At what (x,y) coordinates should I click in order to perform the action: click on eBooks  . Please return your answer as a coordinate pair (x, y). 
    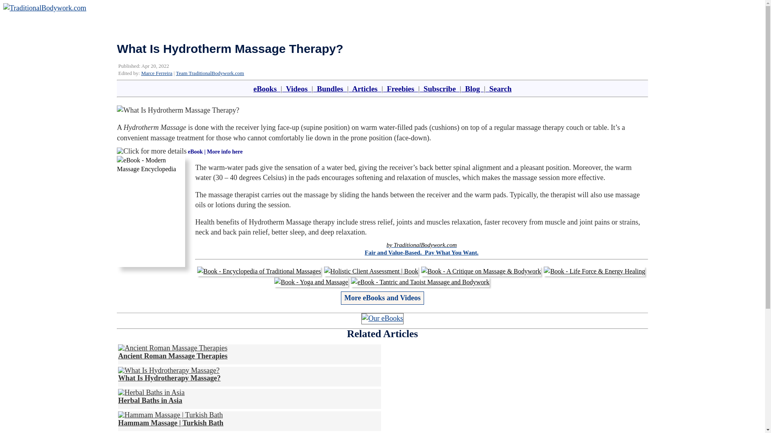
    Looking at the image, I should click on (267, 89).